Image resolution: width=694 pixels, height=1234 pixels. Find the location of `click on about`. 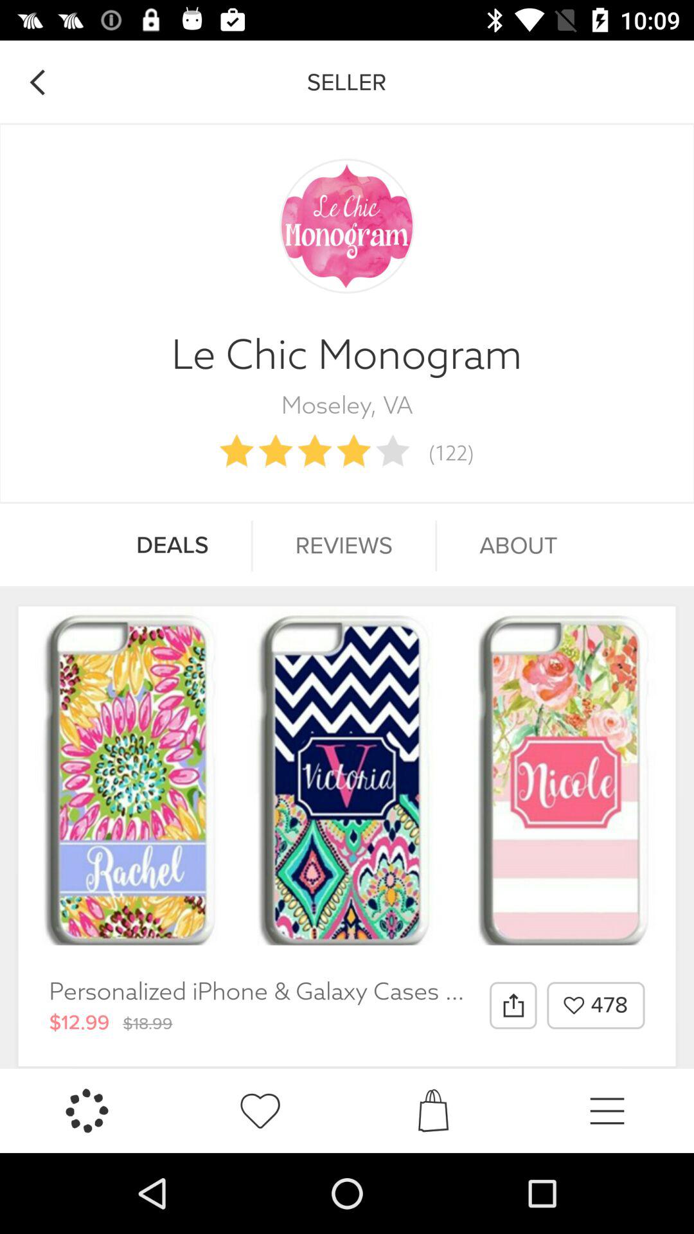

click on about is located at coordinates (519, 546).